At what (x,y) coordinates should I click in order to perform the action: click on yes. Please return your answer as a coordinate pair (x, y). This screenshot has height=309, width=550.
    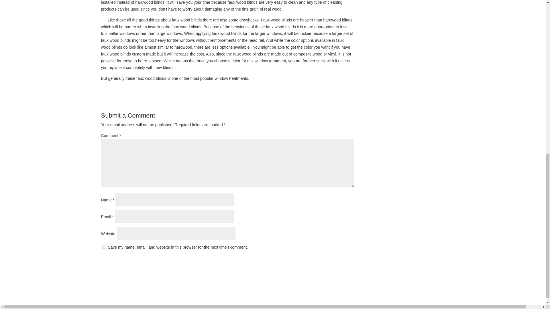
    Looking at the image, I should click on (104, 247).